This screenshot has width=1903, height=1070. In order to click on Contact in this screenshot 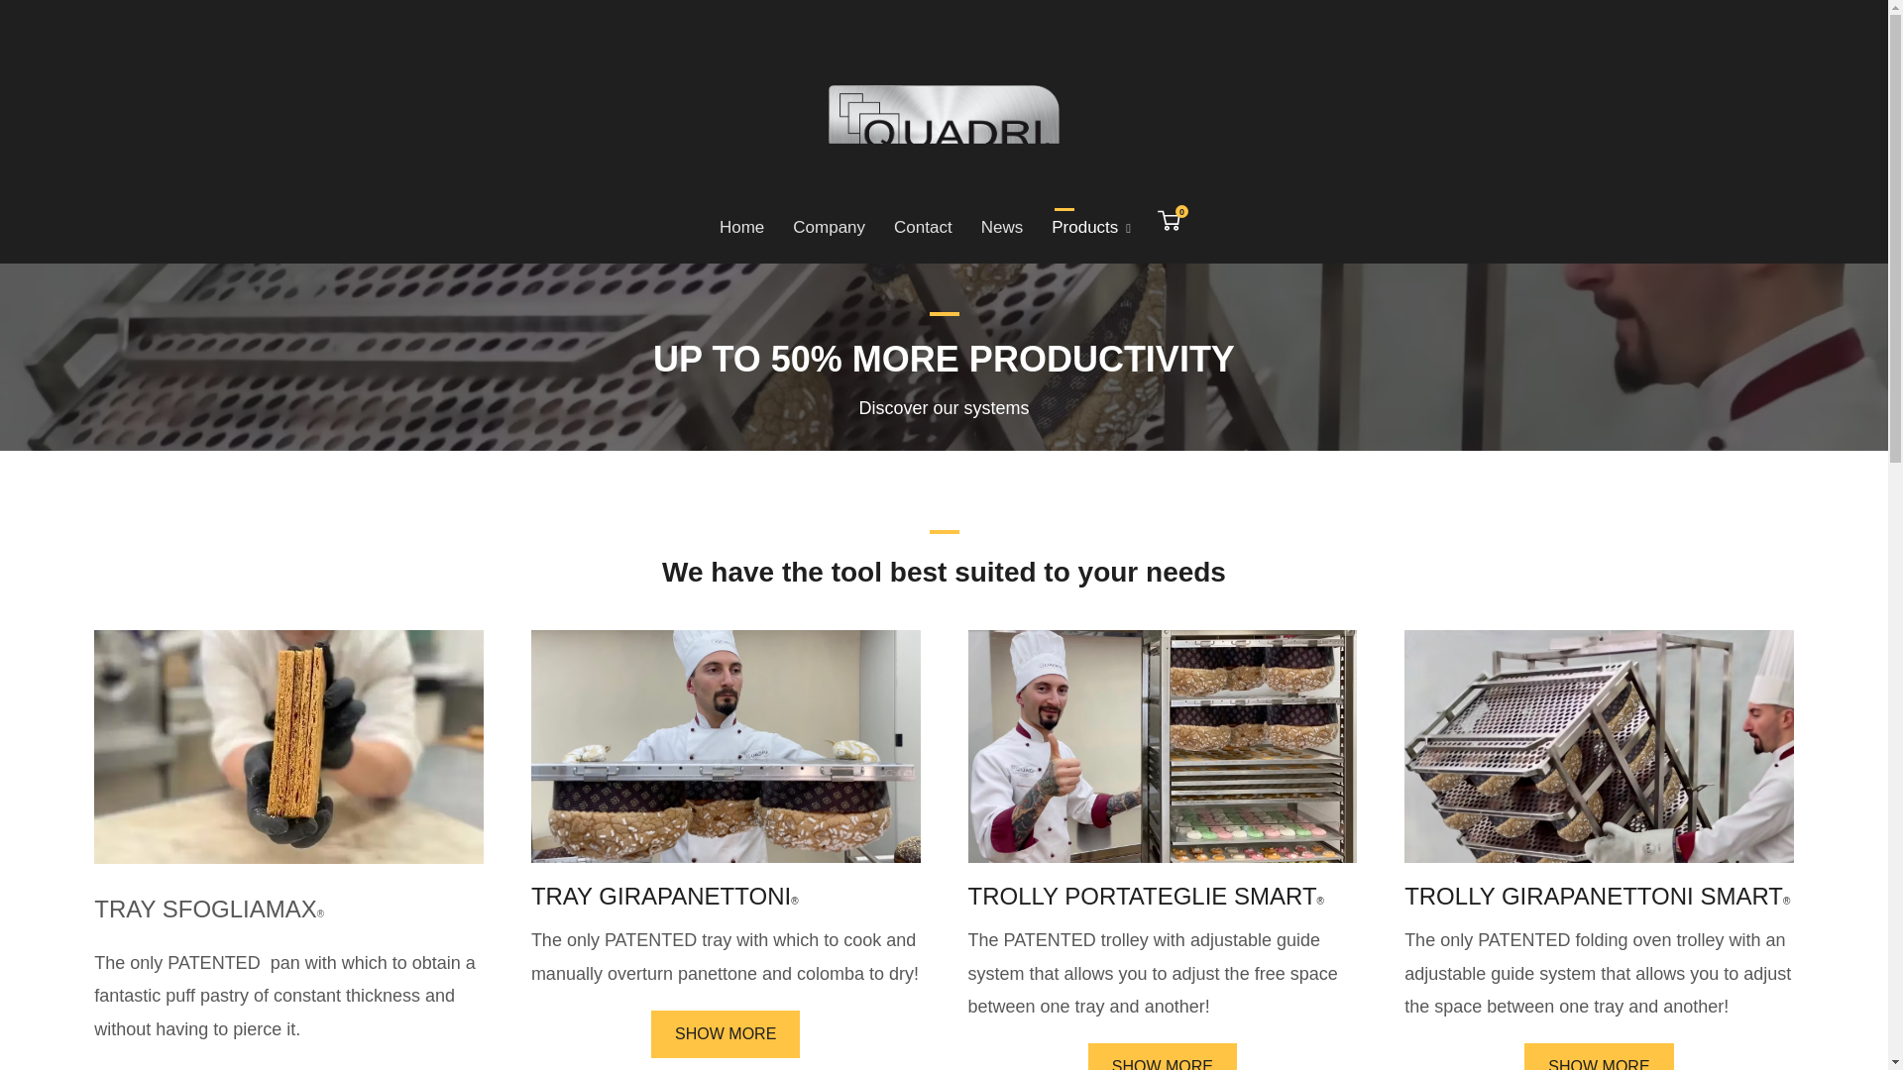, I will do `click(829, 227)`.